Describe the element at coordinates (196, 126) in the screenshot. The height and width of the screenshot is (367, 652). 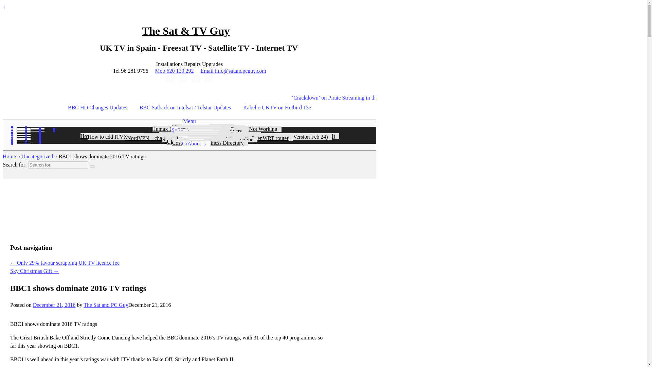
I see `Home` at that location.